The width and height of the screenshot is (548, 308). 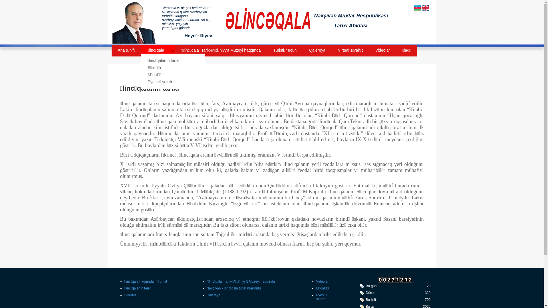 I want to click on Videolar, so click(x=382, y=49).